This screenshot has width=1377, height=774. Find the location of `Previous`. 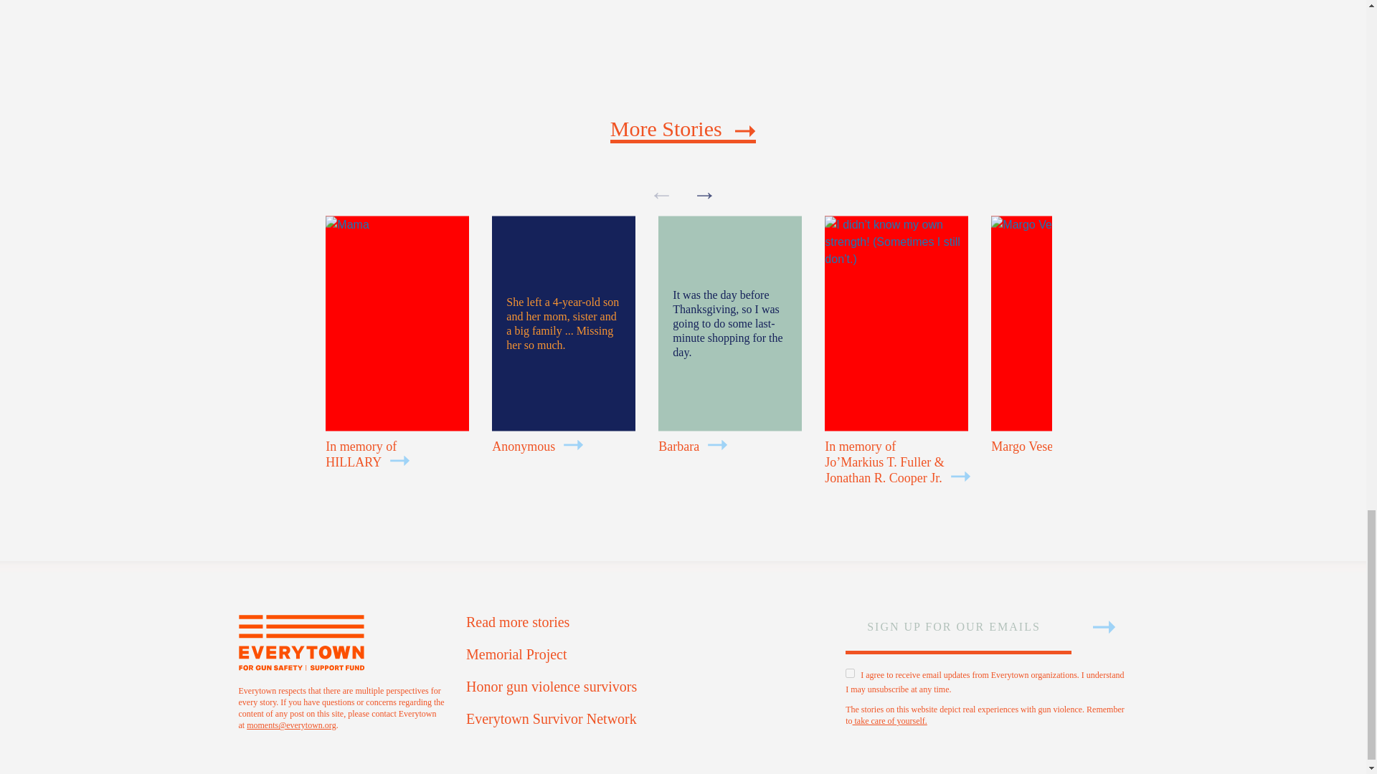

Previous is located at coordinates (661, 193).